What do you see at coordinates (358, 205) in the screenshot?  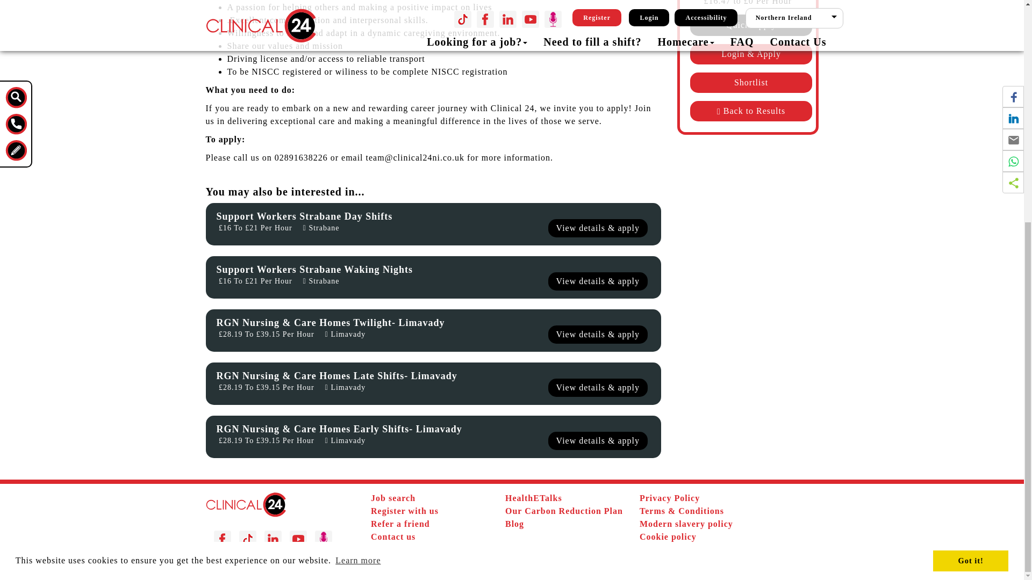 I see `Learn more` at bounding box center [358, 205].